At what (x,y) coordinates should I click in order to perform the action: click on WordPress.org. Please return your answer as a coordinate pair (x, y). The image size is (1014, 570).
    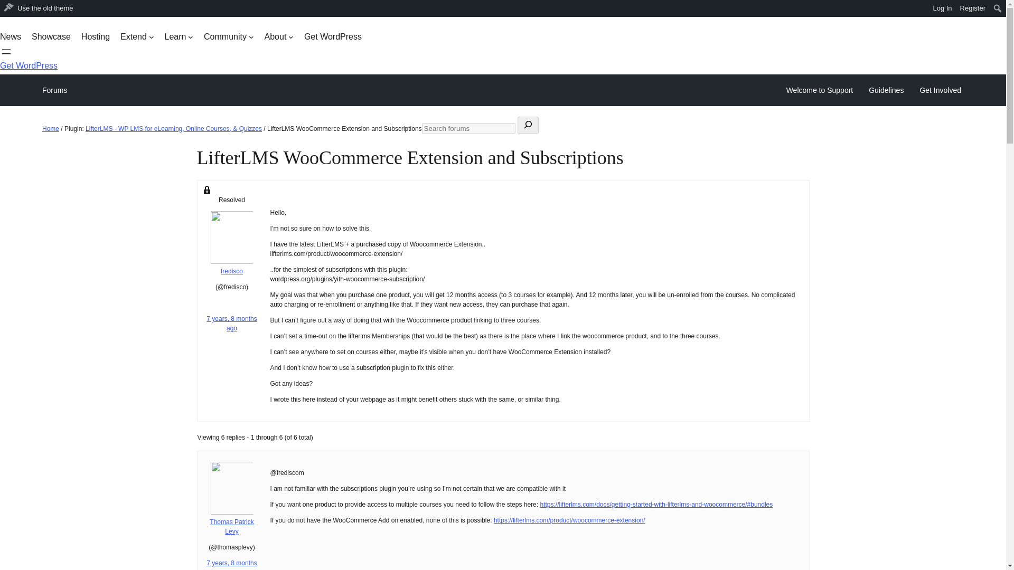
    Looking at the image, I should click on (7, 7).